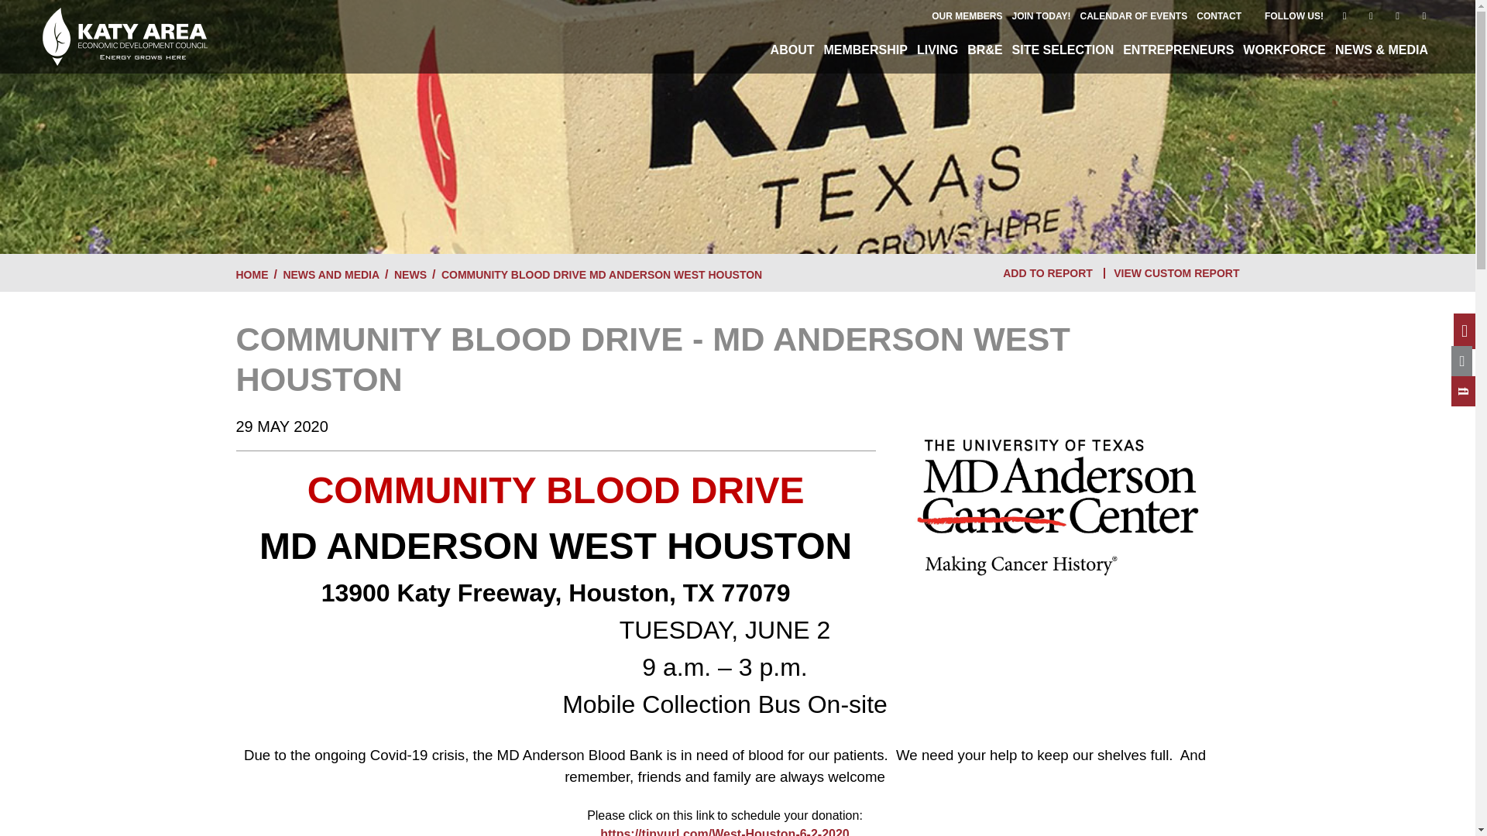  What do you see at coordinates (967, 16) in the screenshot?
I see `OUR MEMBERS` at bounding box center [967, 16].